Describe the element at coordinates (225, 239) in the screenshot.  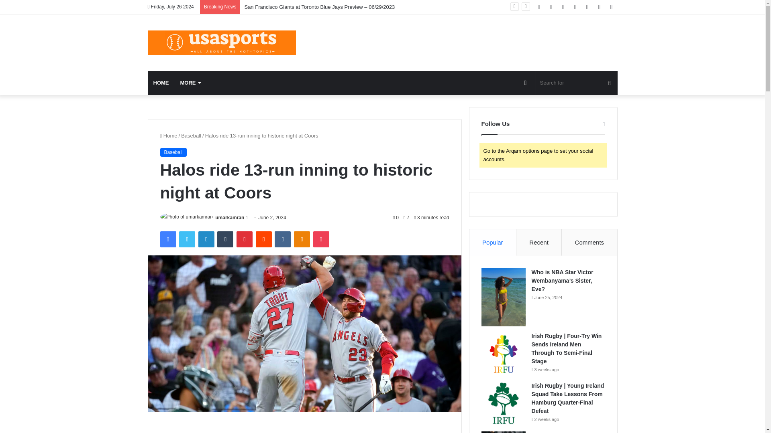
I see `Tumblr` at that location.